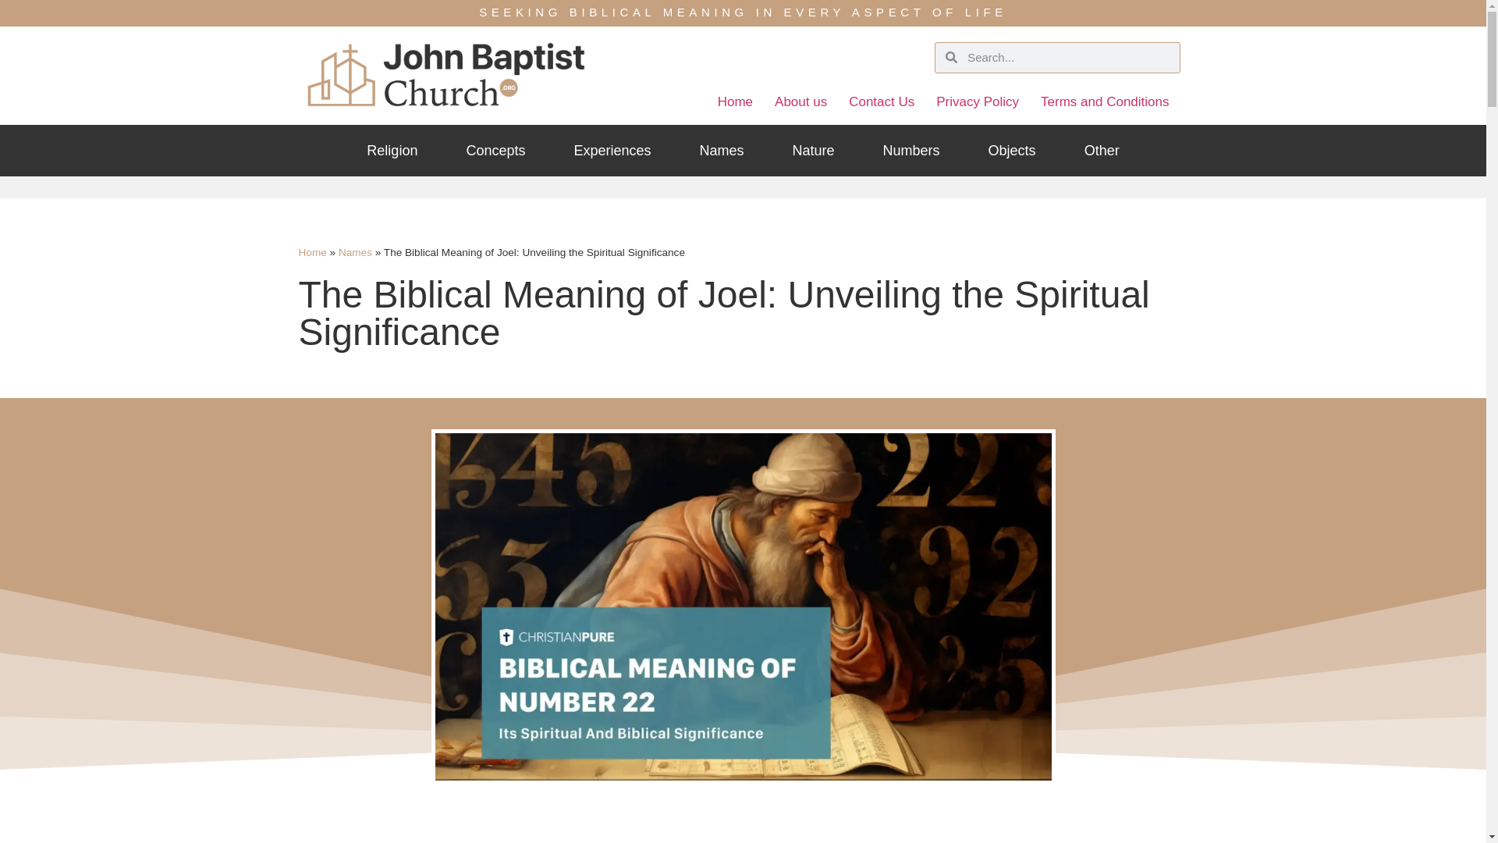 The height and width of the screenshot is (843, 1498). I want to click on Objects, so click(1011, 150).